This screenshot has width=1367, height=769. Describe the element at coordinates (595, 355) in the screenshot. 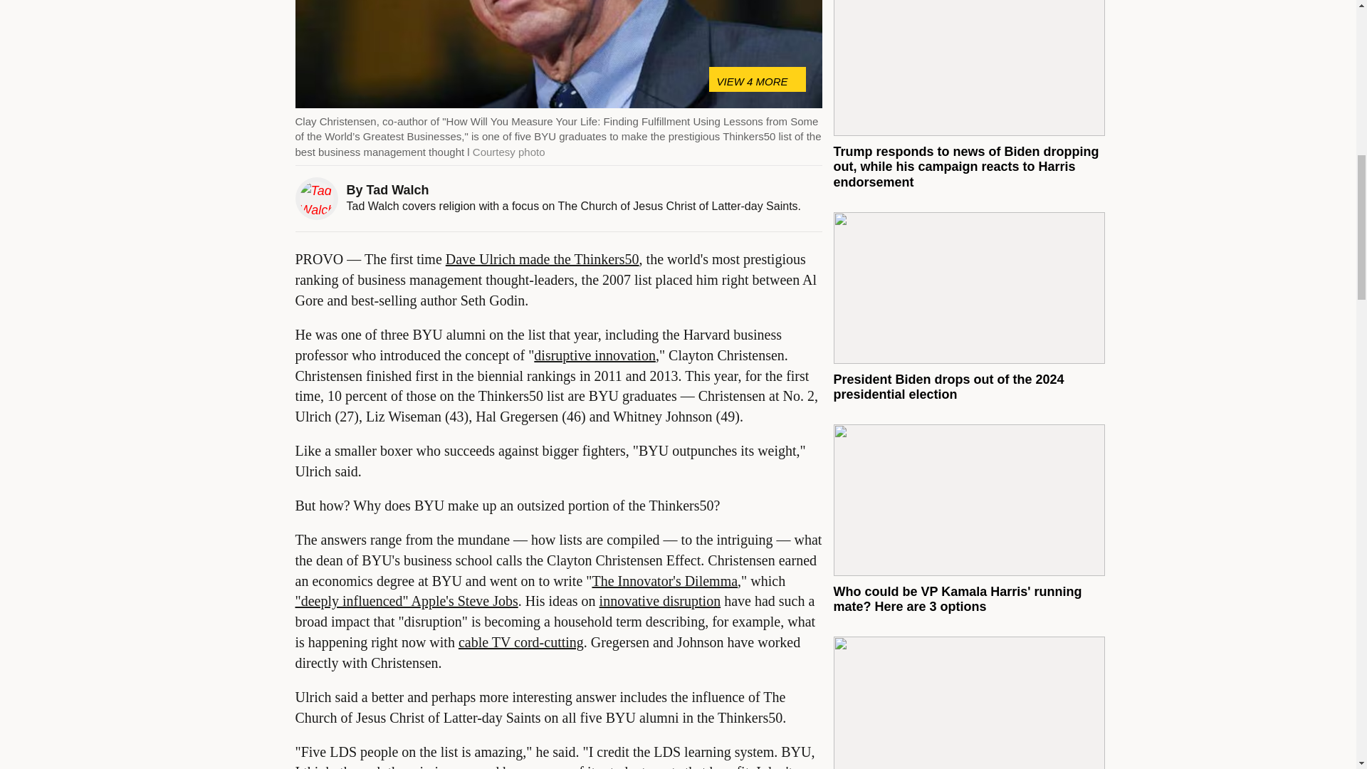

I see `disruptive innovation` at that location.